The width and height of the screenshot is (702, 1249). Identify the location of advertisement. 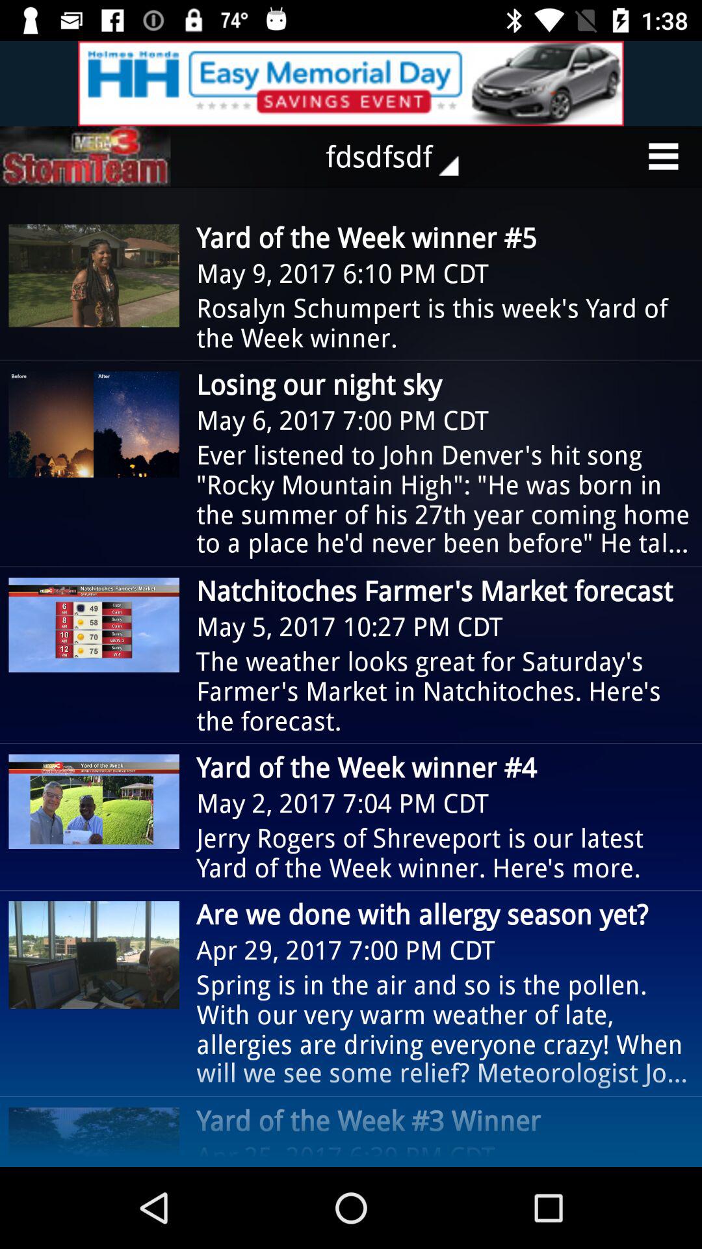
(351, 83).